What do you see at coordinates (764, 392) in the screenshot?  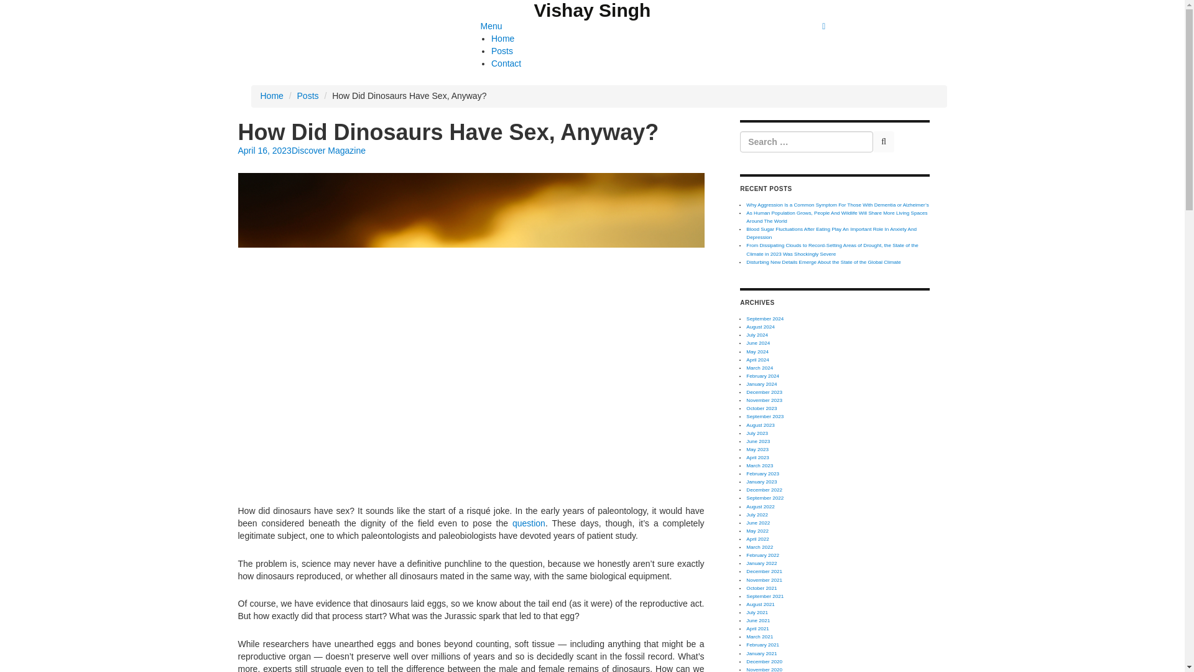 I see `December 2023` at bounding box center [764, 392].